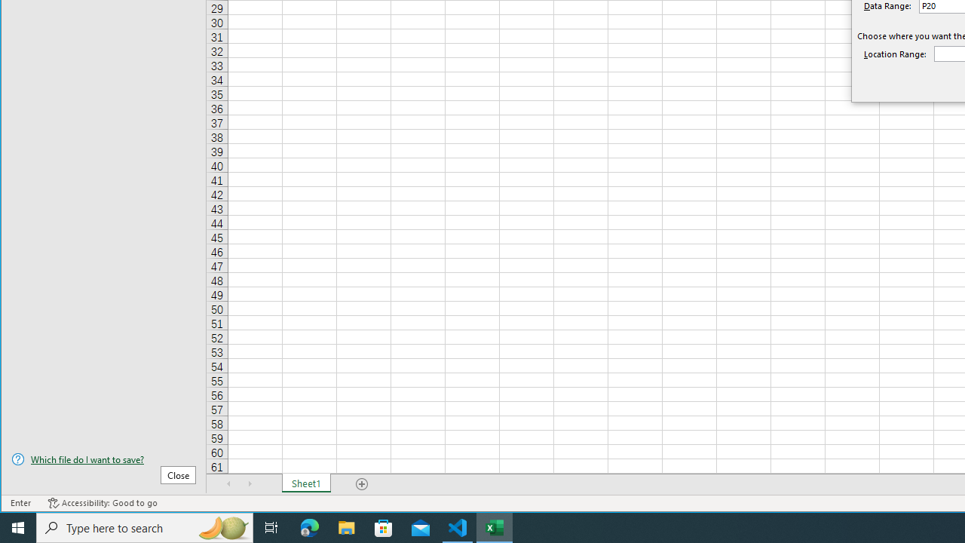 Image resolution: width=965 pixels, height=543 pixels. I want to click on Which file do I want to save?, so click(103, 459).